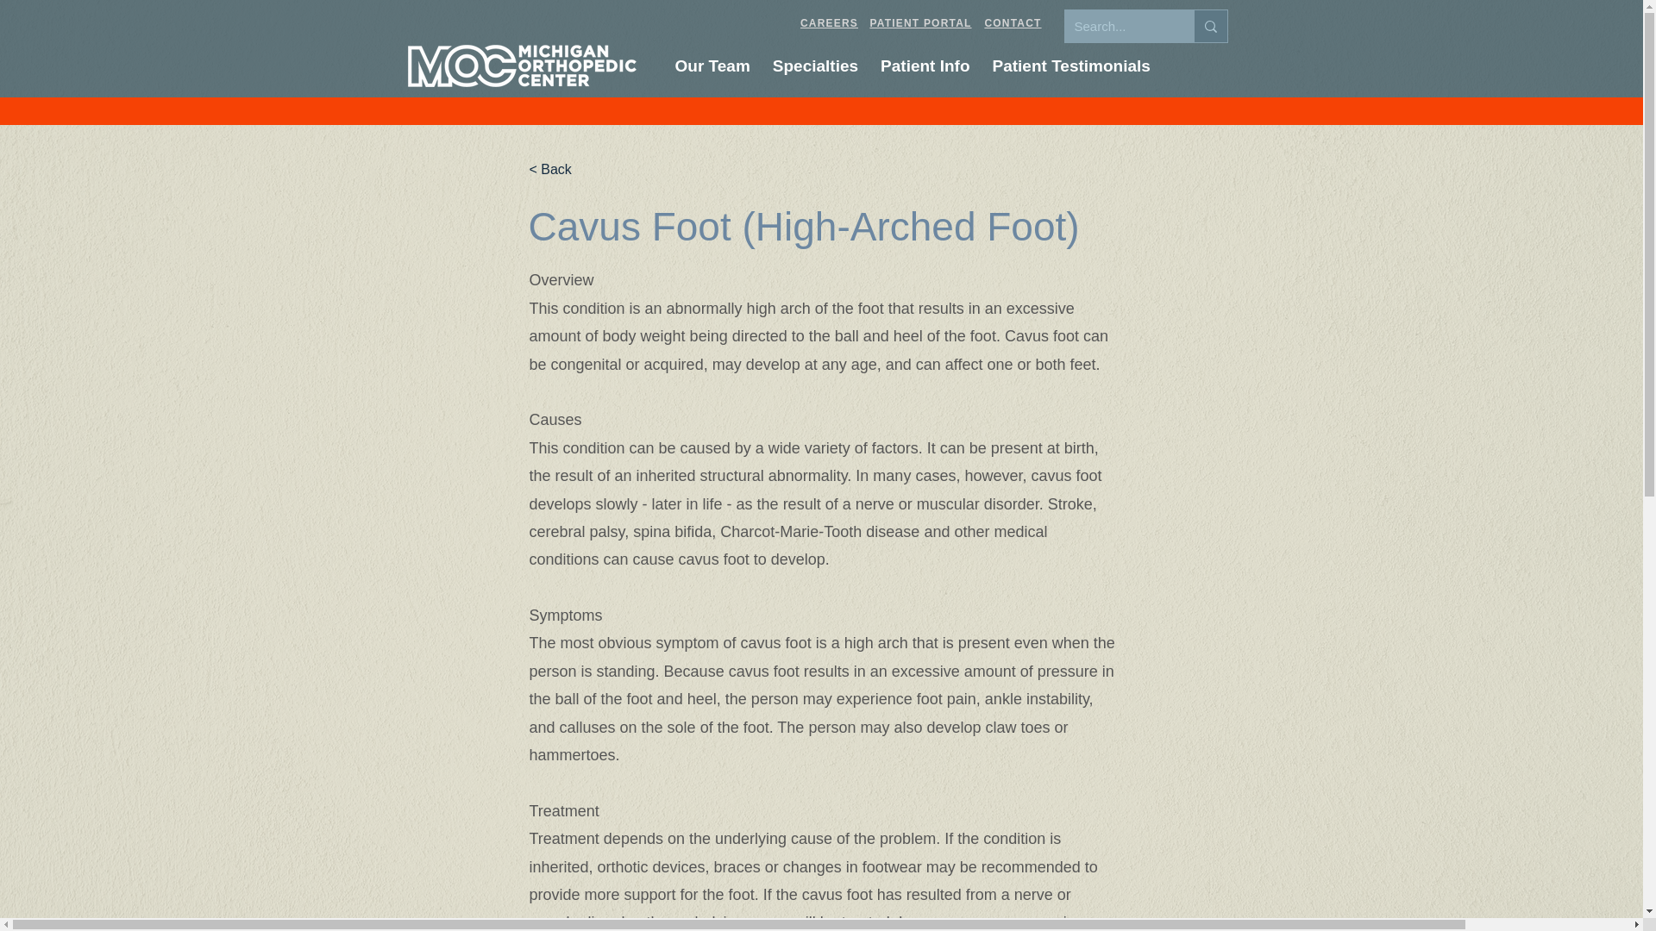 This screenshot has height=931, width=1656. Describe the element at coordinates (814, 66) in the screenshot. I see `Specialties` at that location.